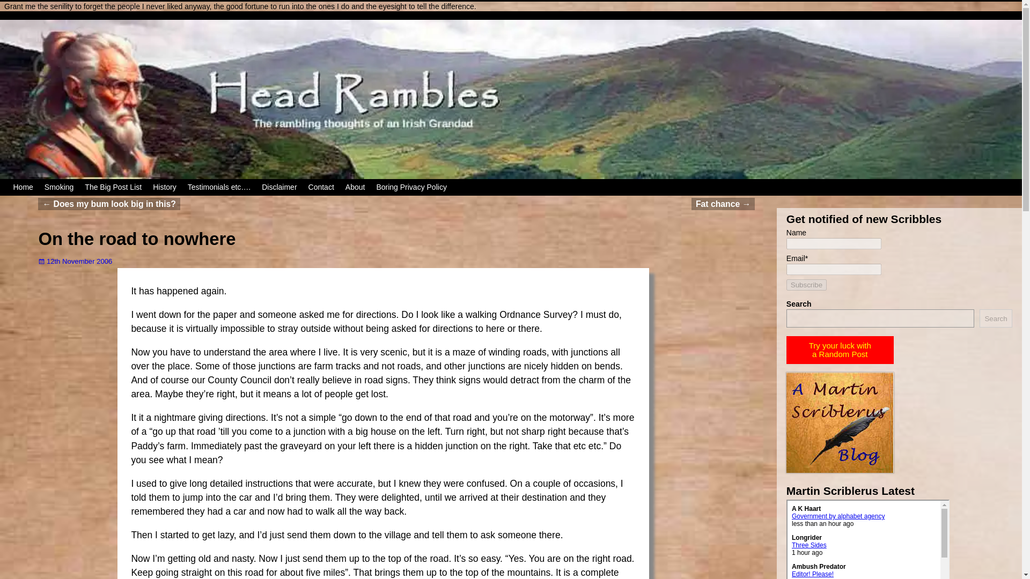 The image size is (1030, 579). What do you see at coordinates (59, 187) in the screenshot?
I see `Smoking` at bounding box center [59, 187].